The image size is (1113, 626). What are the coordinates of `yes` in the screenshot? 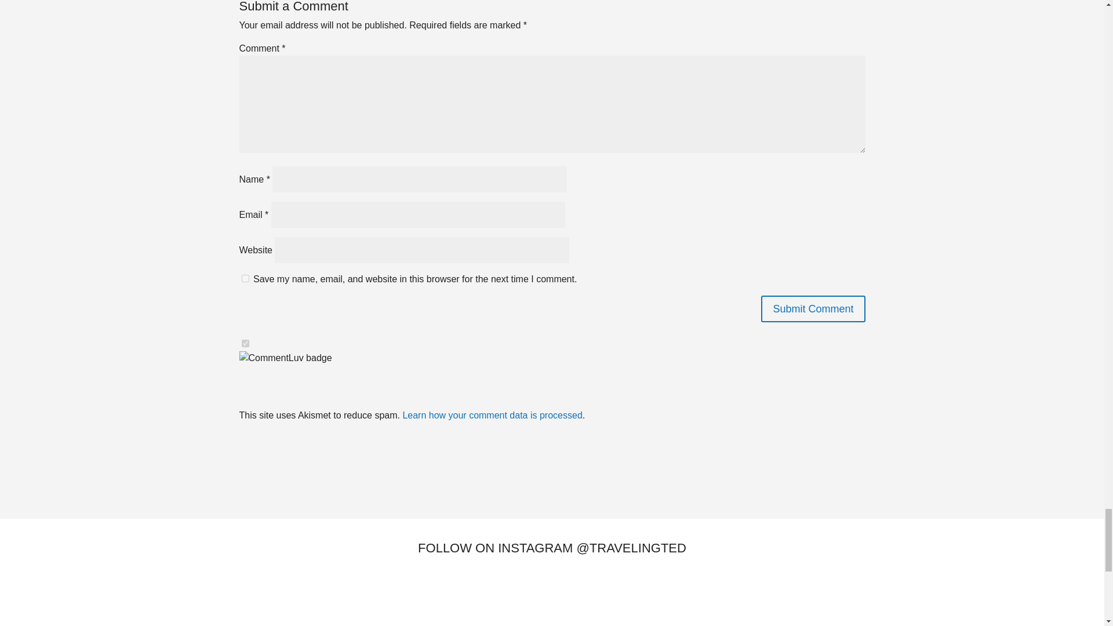 It's located at (245, 278).